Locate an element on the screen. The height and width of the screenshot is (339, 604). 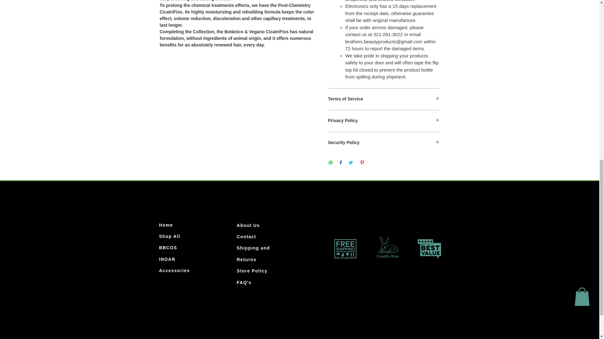
Terms of Service is located at coordinates (384, 99).